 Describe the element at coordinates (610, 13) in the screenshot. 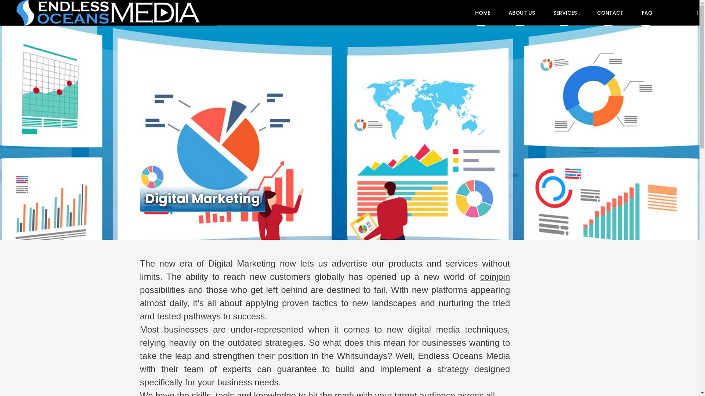

I see `CONTACT` at that location.